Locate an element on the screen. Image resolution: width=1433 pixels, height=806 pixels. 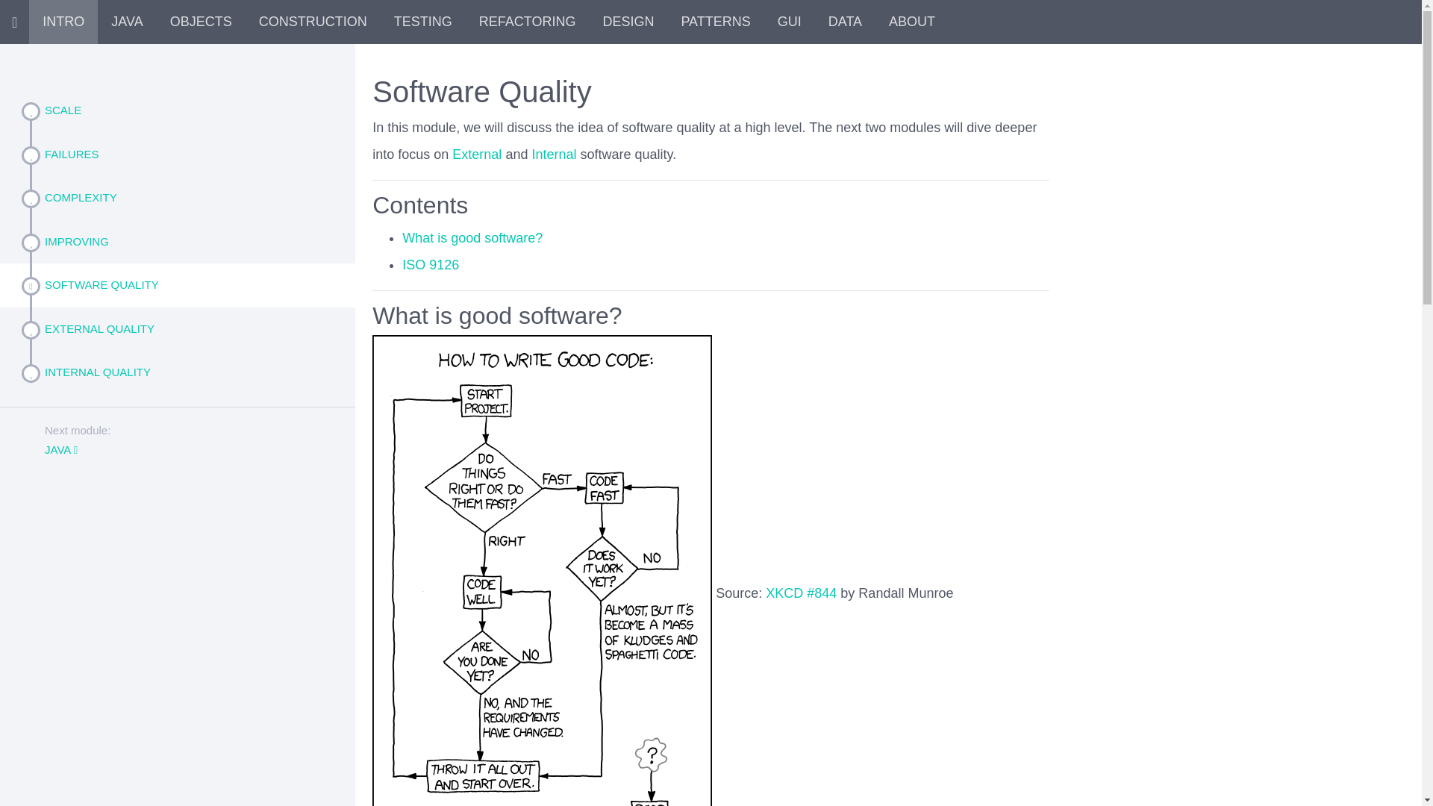
FAILURES is located at coordinates (194, 154).